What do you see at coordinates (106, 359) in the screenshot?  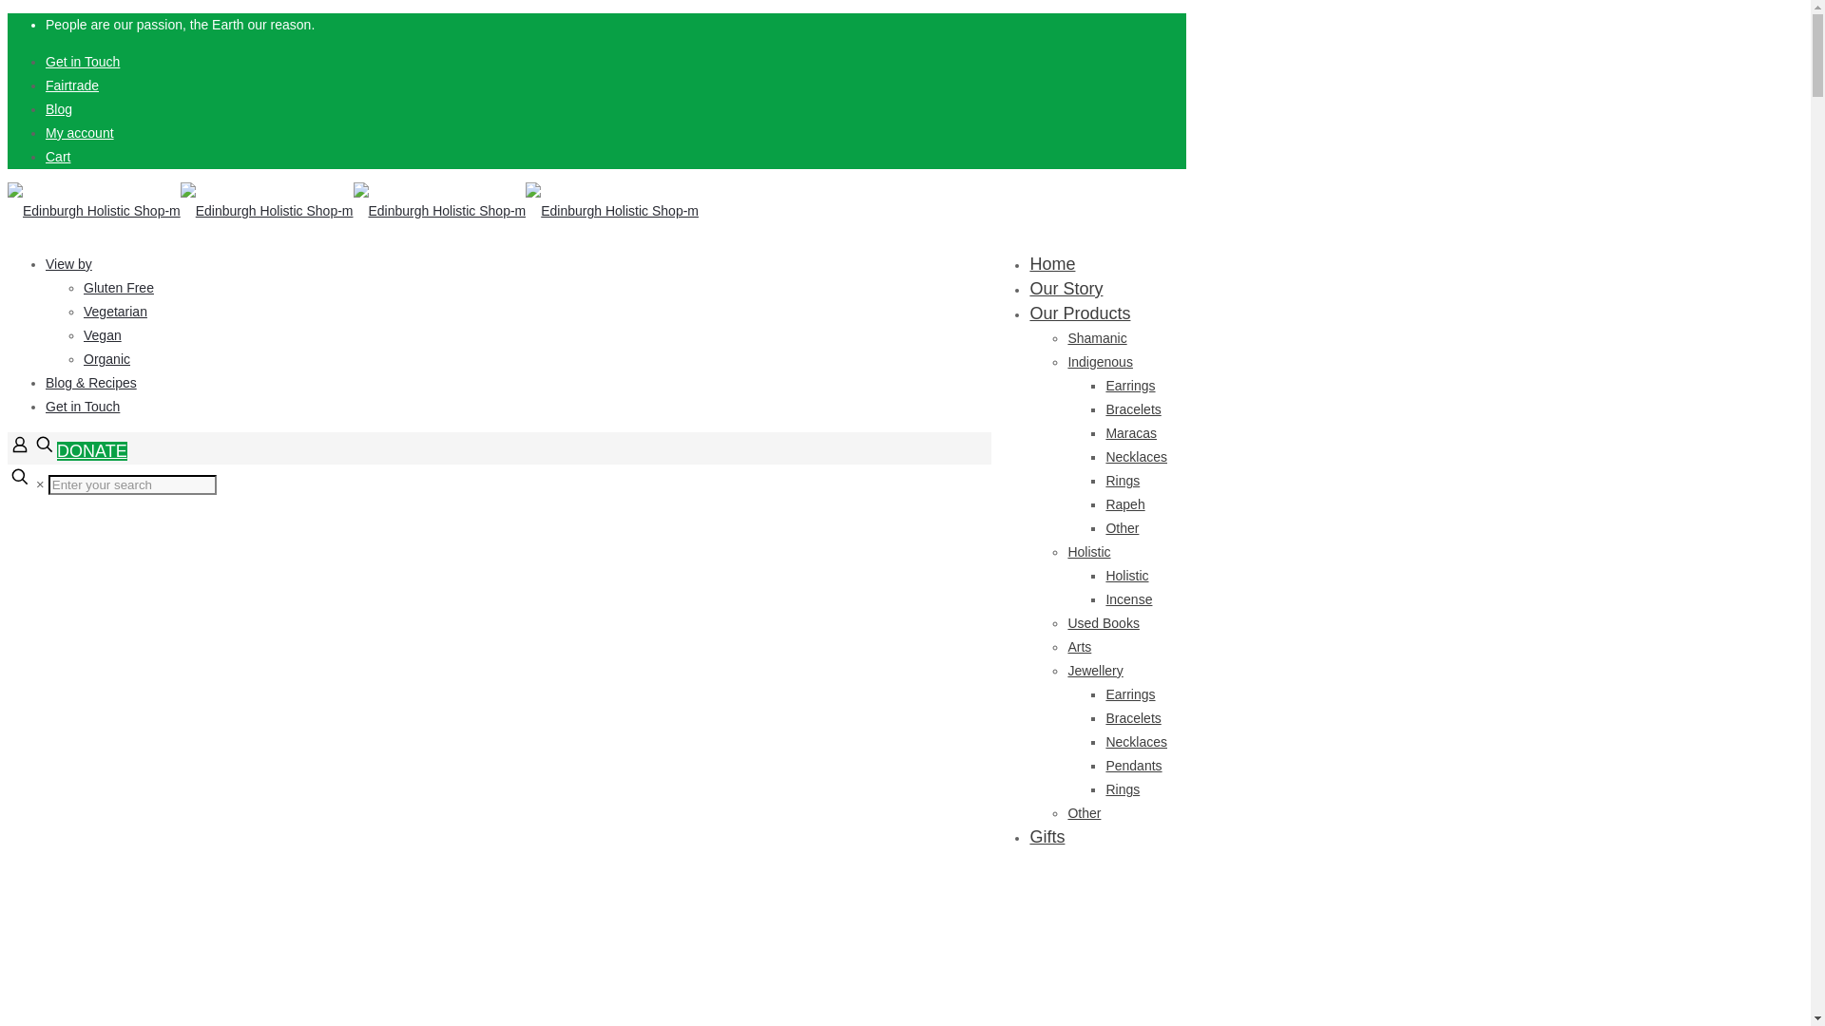 I see `Organic` at bounding box center [106, 359].